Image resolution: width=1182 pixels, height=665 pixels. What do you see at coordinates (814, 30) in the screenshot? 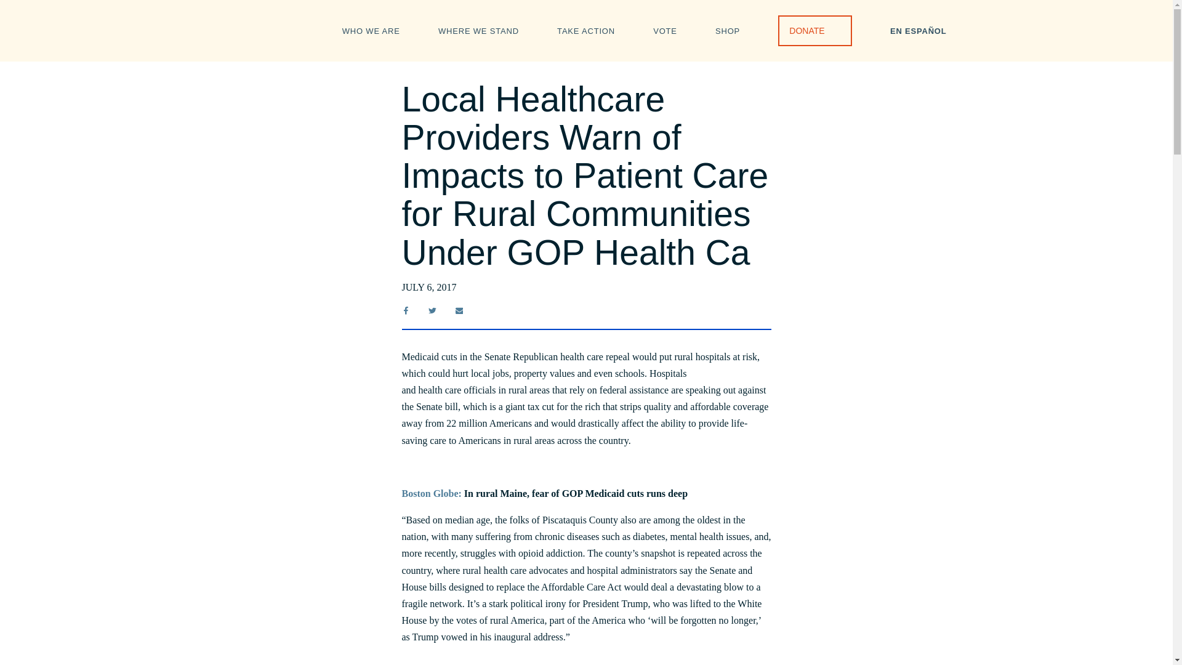
I see `DONATE` at bounding box center [814, 30].